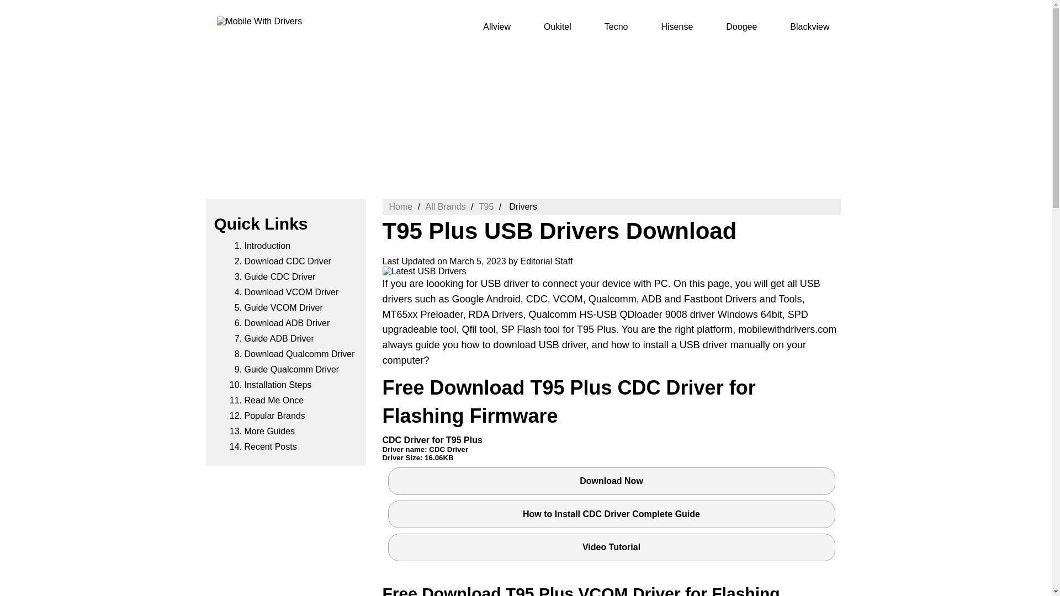 This screenshot has height=596, width=1060. Describe the element at coordinates (496, 26) in the screenshot. I see `Allview` at that location.